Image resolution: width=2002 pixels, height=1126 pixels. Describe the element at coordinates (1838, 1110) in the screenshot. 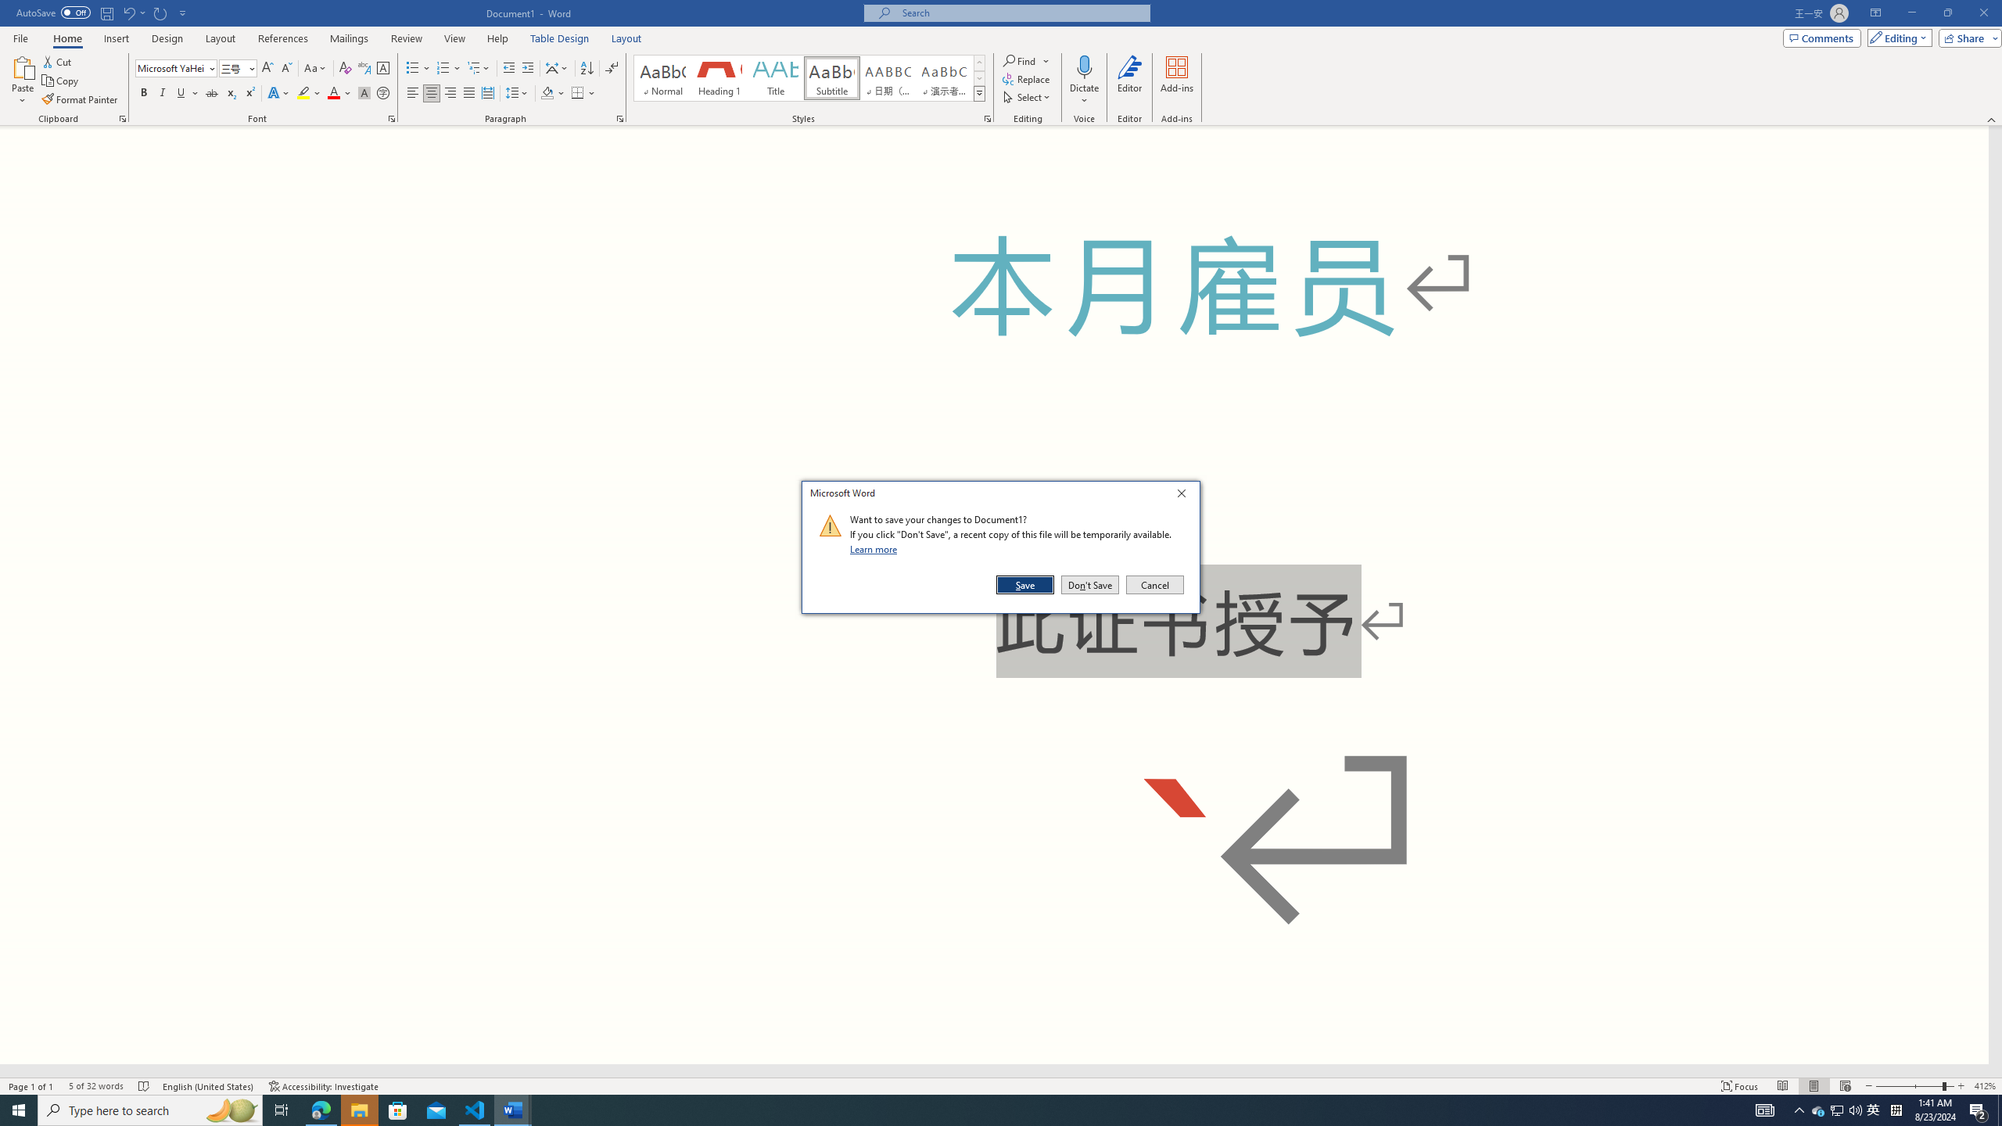

I see `User Promoted Notification Area` at that location.